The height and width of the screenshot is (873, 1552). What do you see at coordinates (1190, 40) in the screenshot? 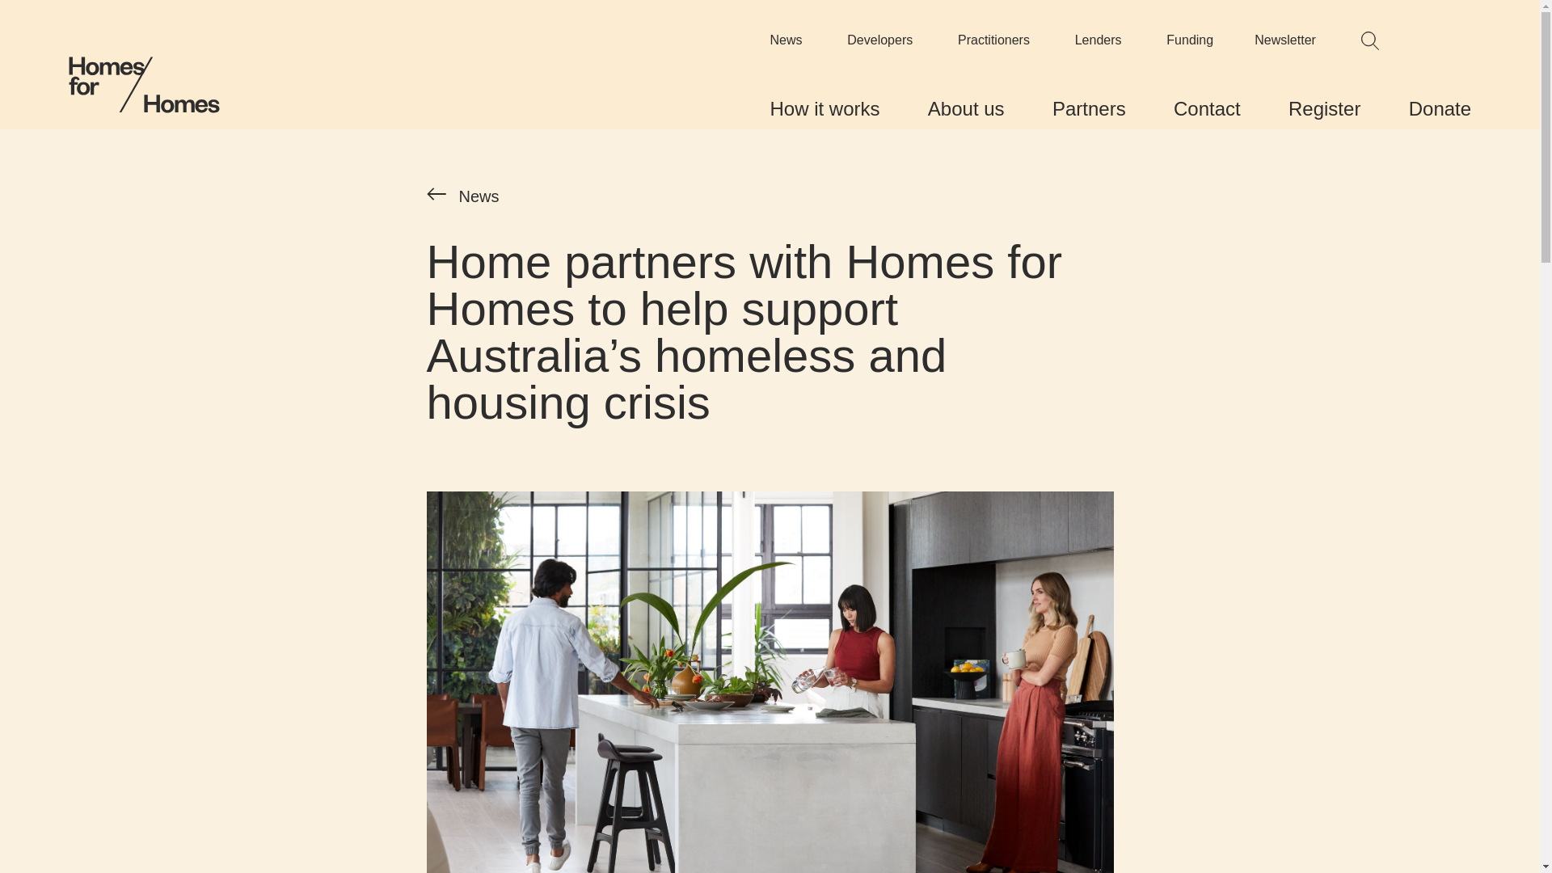
I see `Funding` at bounding box center [1190, 40].